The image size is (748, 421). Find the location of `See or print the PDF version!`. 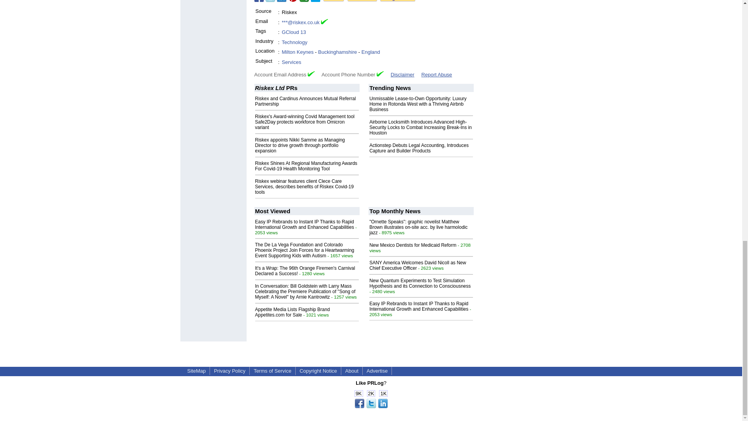

See or print the PDF version! is located at coordinates (362, 1).